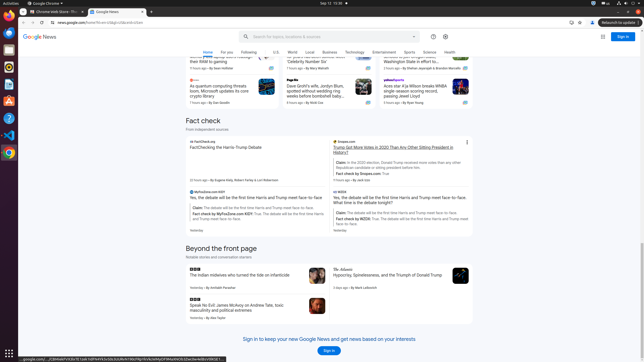 This screenshot has width=644, height=362. Describe the element at coordinates (329, 351) in the screenshot. I see `Sign in` at that location.